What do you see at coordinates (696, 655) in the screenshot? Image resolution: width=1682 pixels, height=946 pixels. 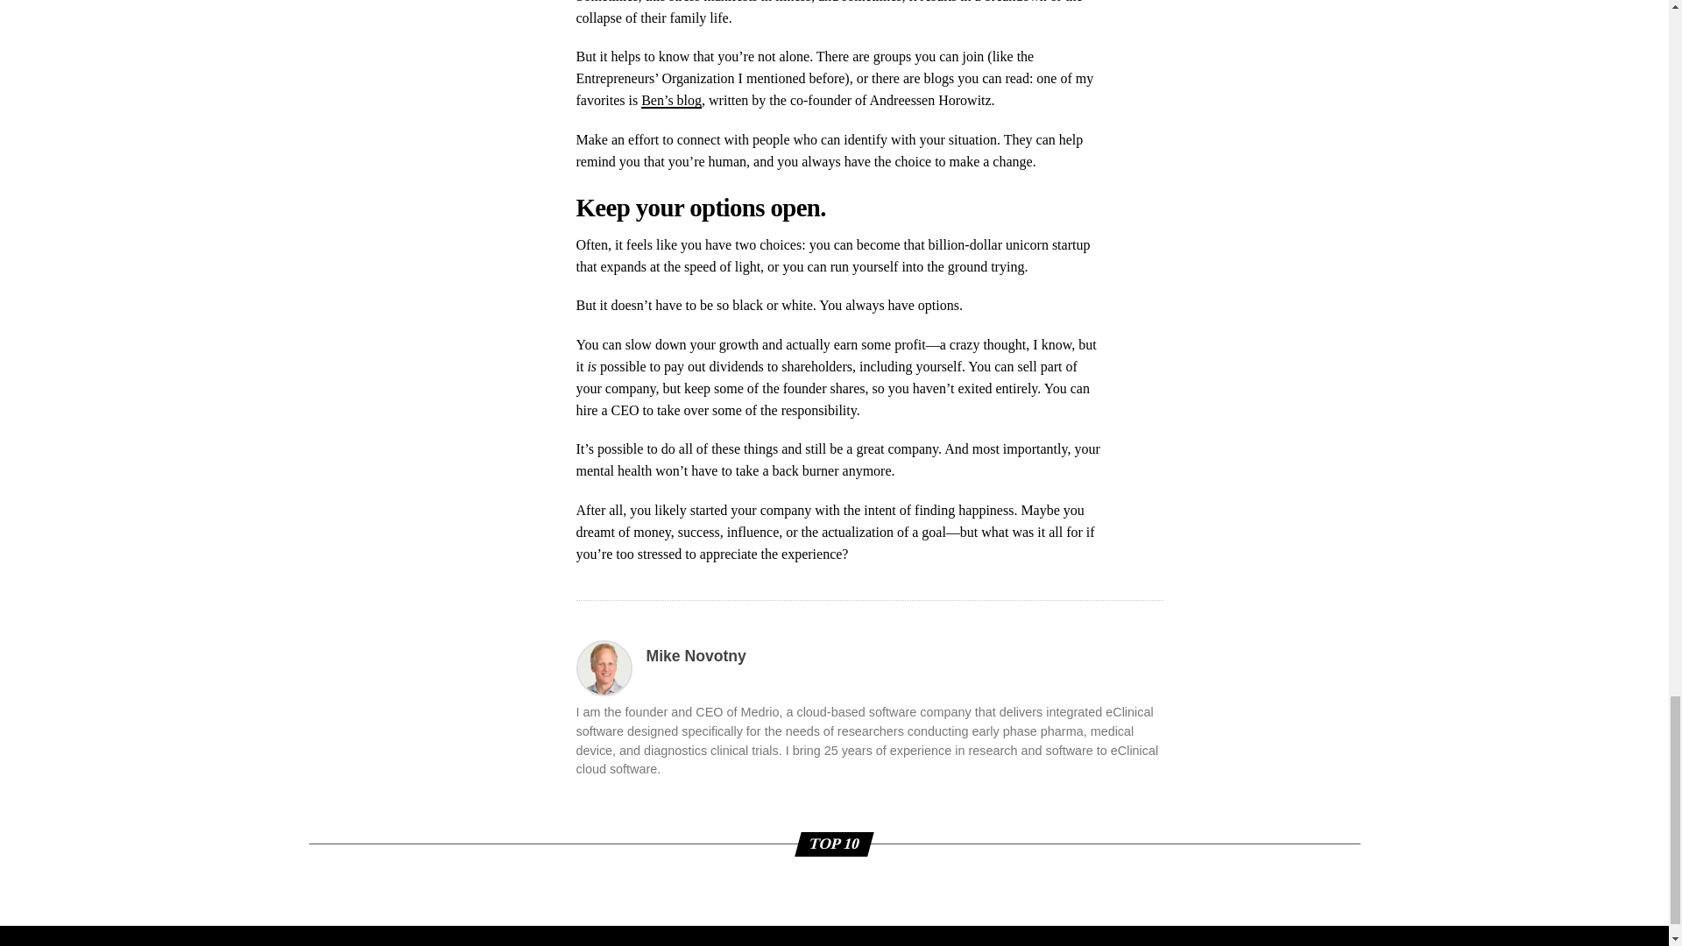 I see `Mike Novotny` at bounding box center [696, 655].